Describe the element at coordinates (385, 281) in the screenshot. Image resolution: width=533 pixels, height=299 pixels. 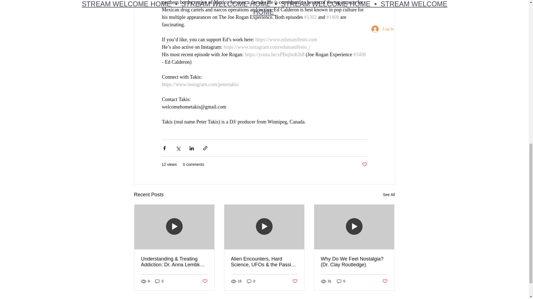
I see `Post not marked as liked` at that location.